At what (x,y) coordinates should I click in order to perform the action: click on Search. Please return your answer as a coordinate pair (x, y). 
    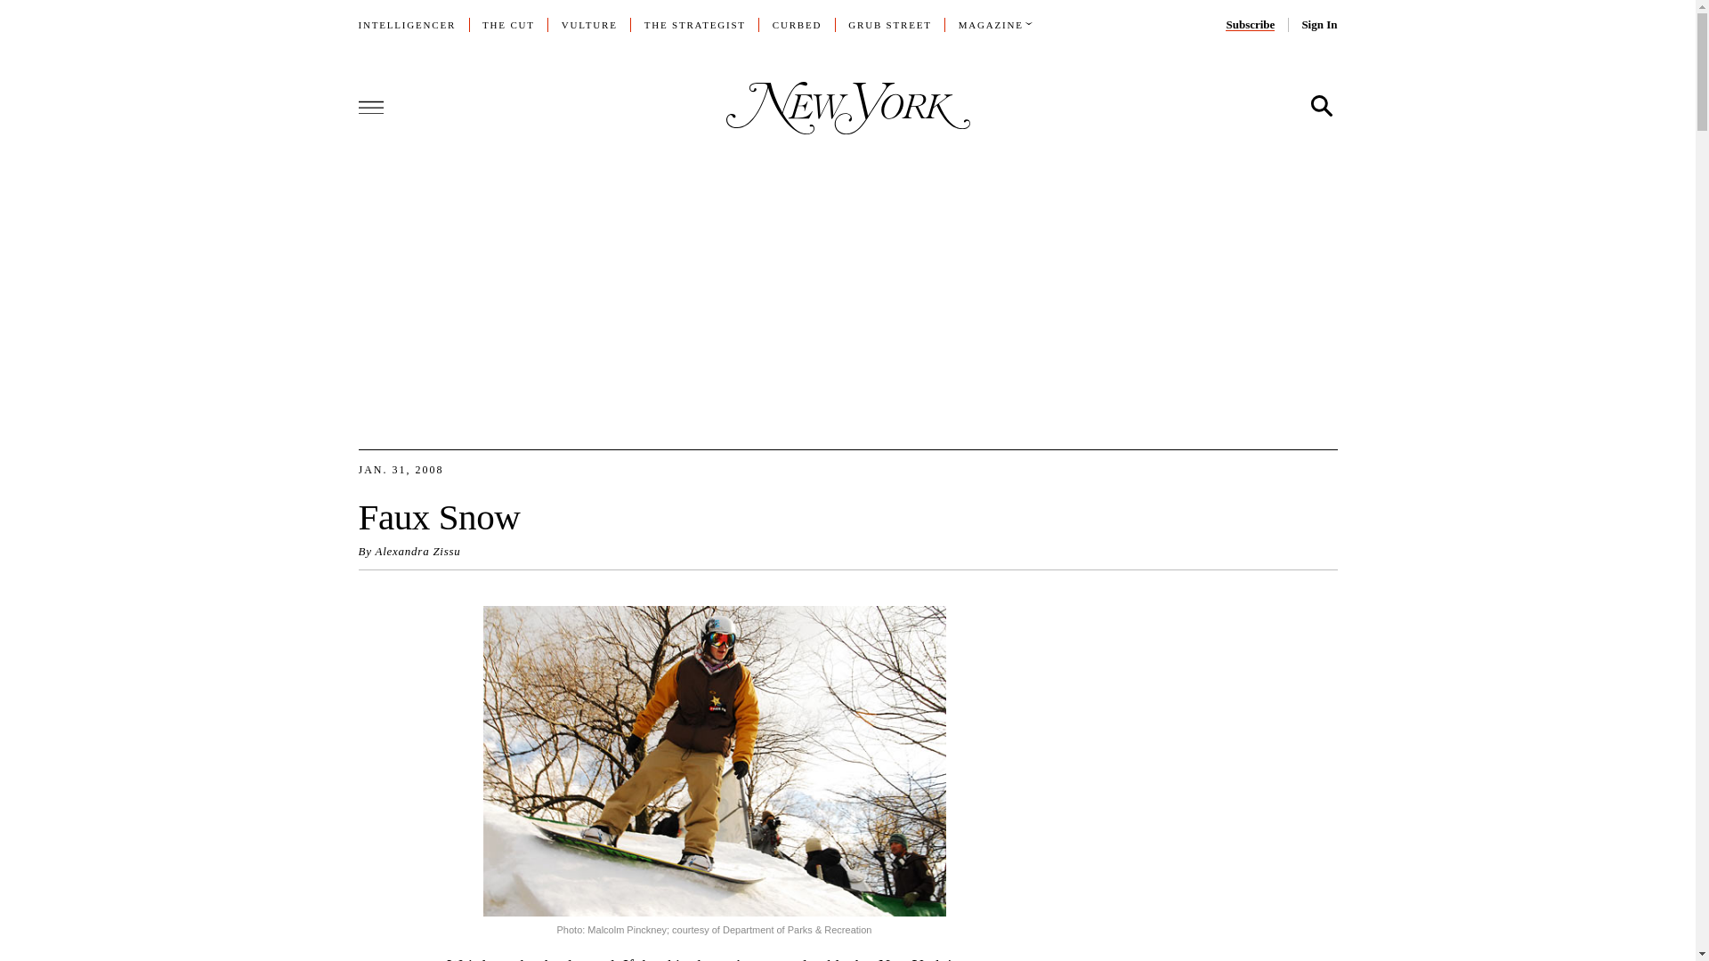
    Looking at the image, I should click on (1320, 107).